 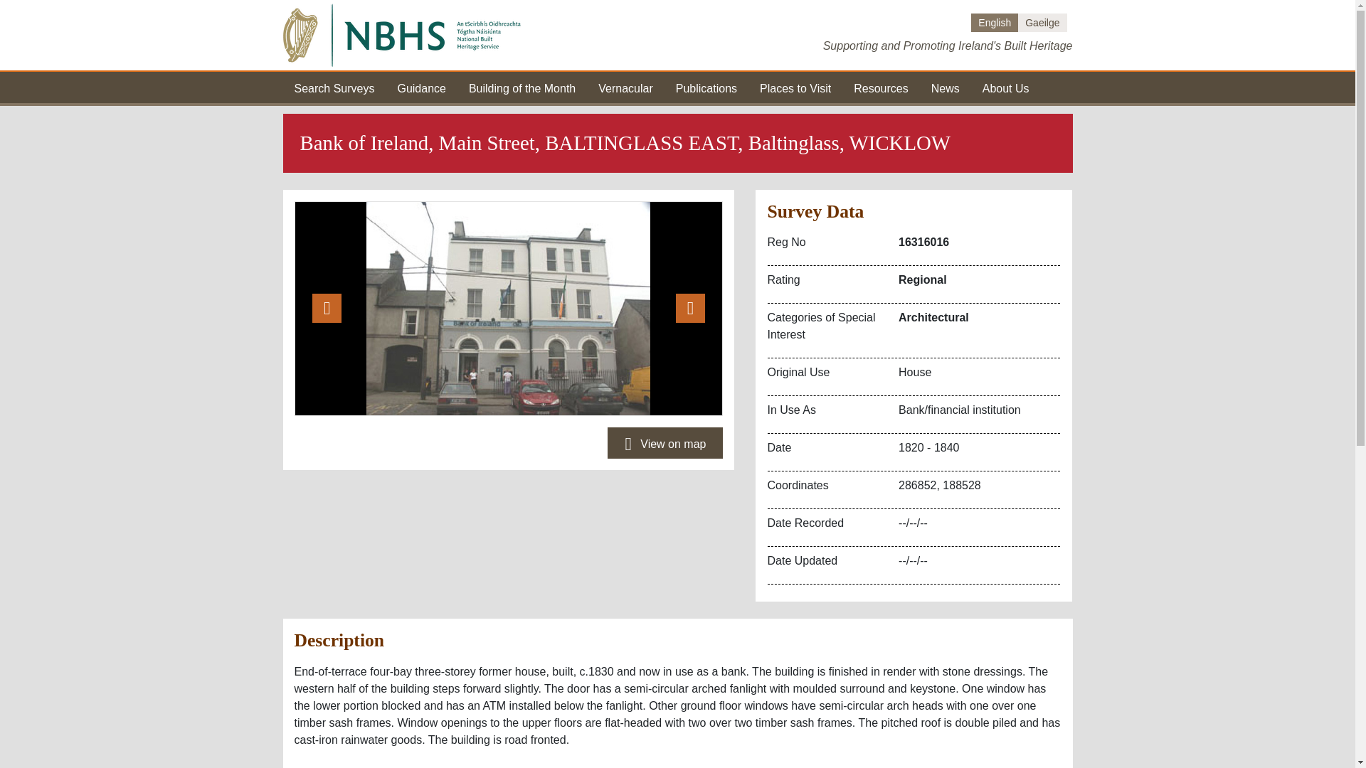 What do you see at coordinates (946, 87) in the screenshot?
I see `News` at bounding box center [946, 87].